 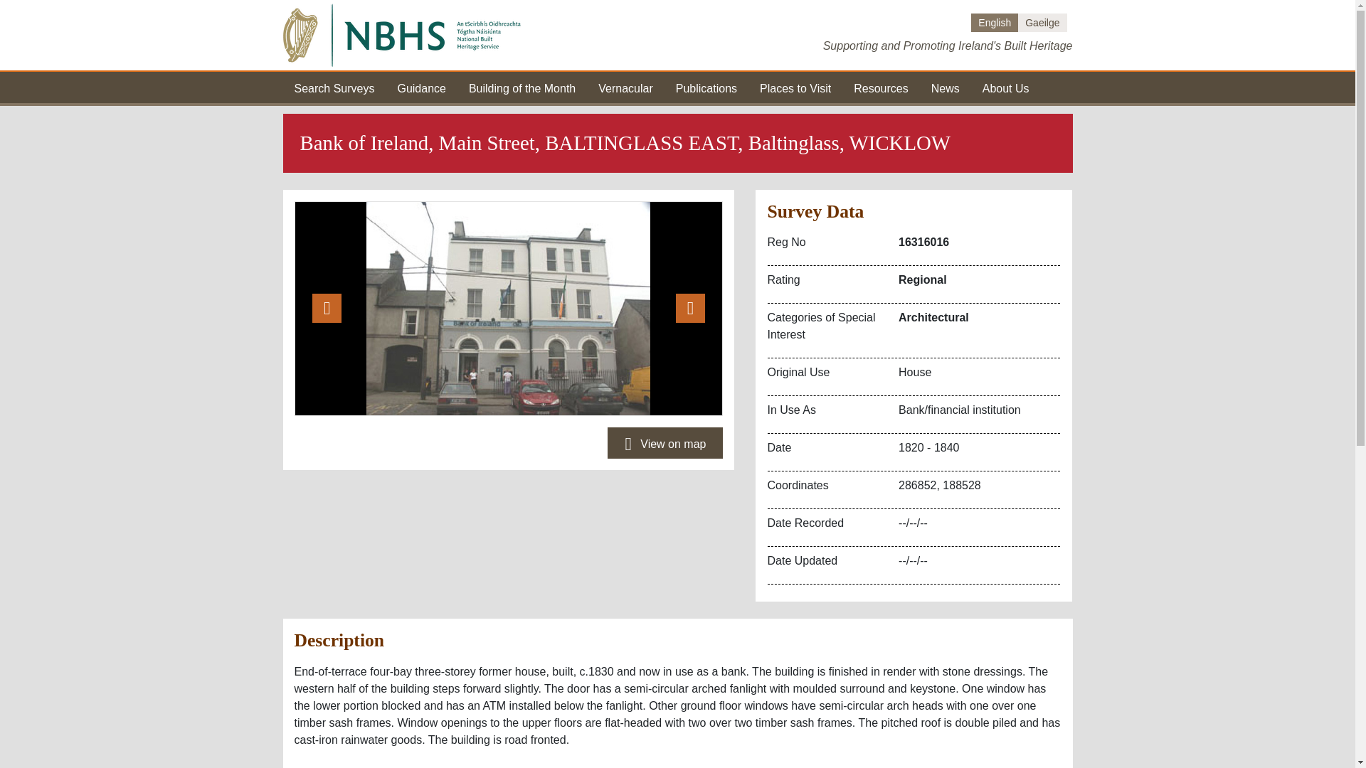 What do you see at coordinates (946, 87) in the screenshot?
I see `News` at bounding box center [946, 87].